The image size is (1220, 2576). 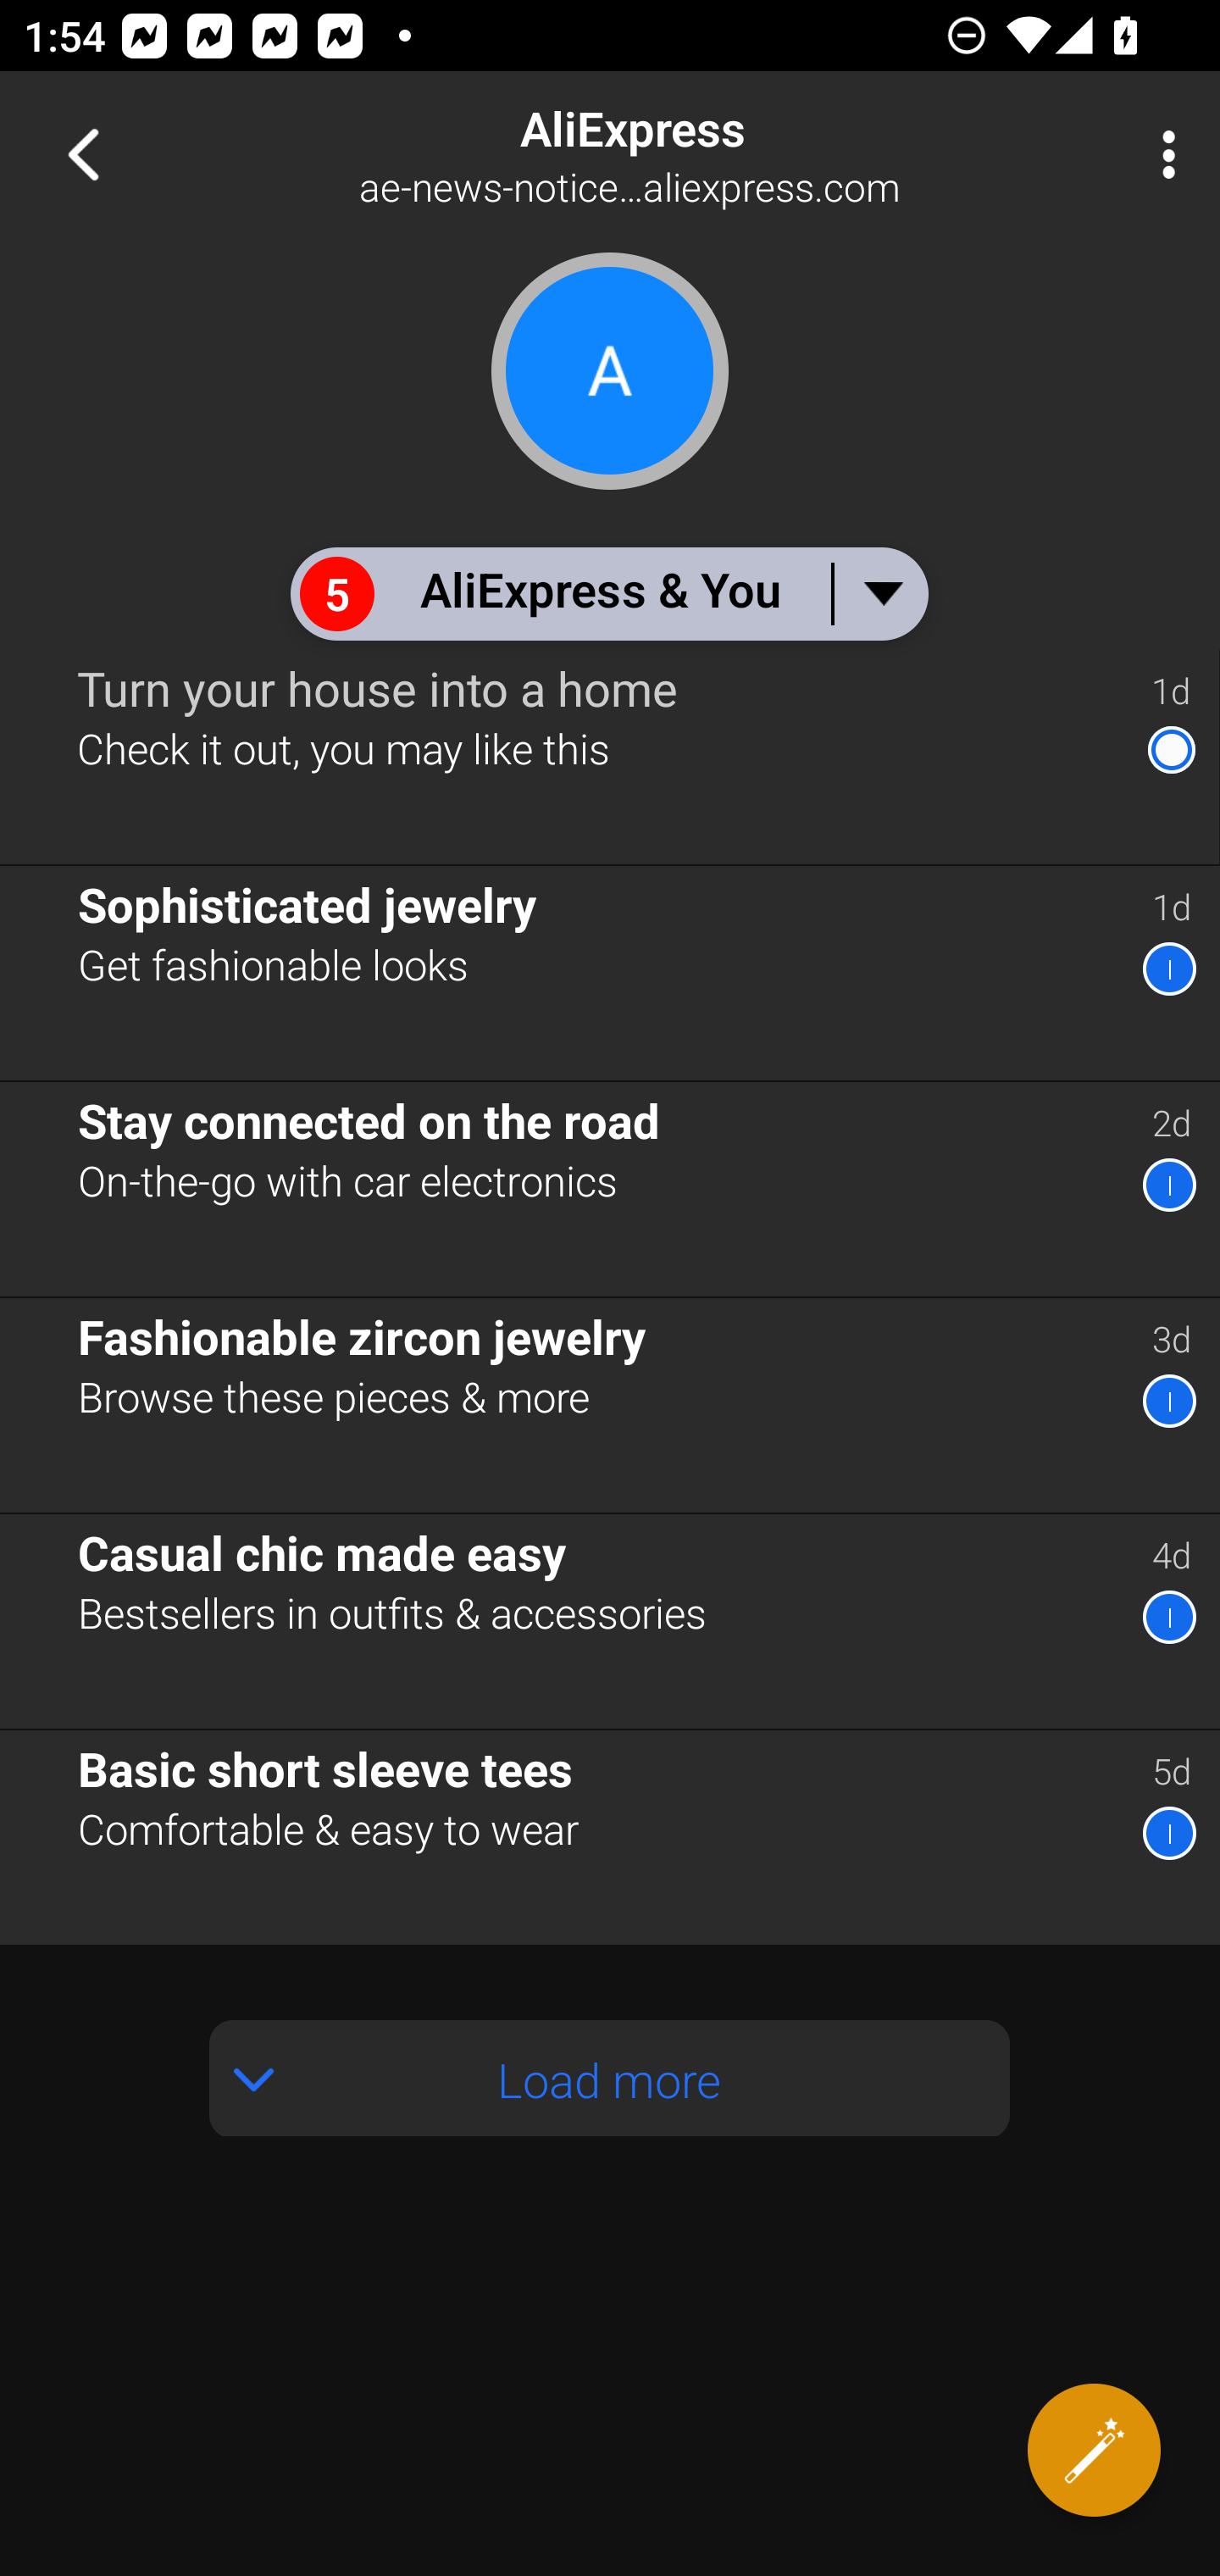 I want to click on More Options, so click(x=1161, y=154).